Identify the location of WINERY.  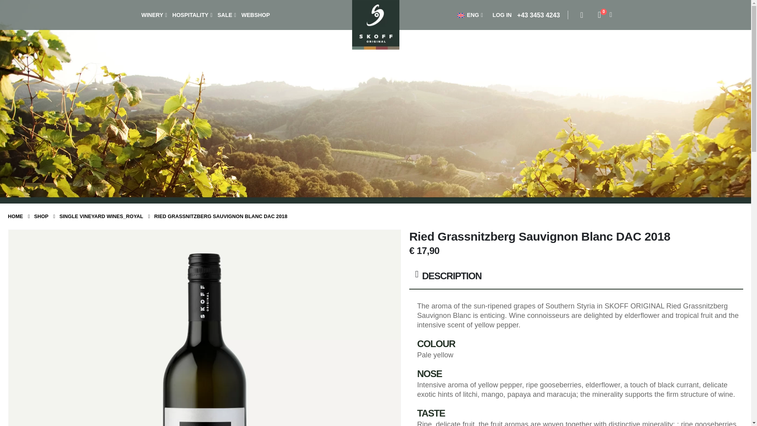
(154, 15).